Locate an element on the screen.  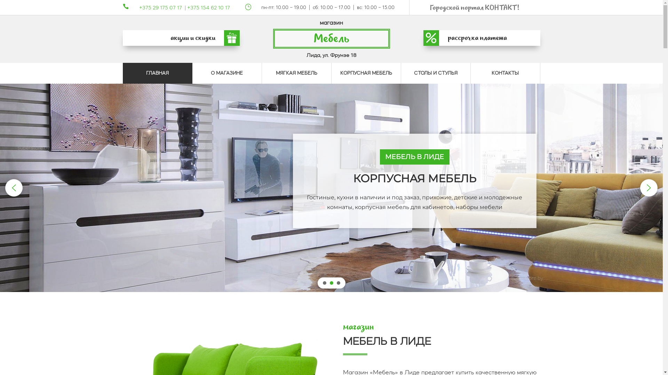
+375 29 175 07 17 is located at coordinates (161, 8).